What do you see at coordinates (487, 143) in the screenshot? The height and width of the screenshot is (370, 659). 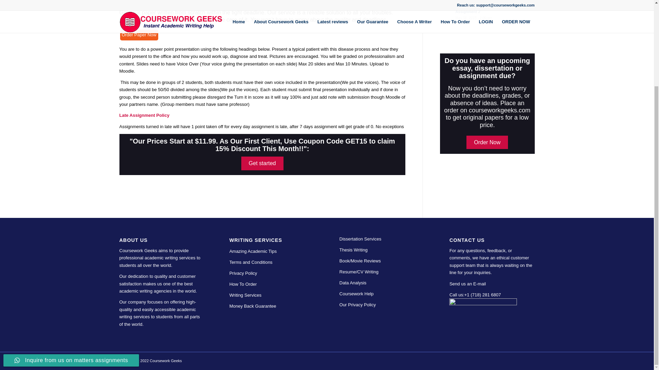 I see `Order Now` at bounding box center [487, 143].